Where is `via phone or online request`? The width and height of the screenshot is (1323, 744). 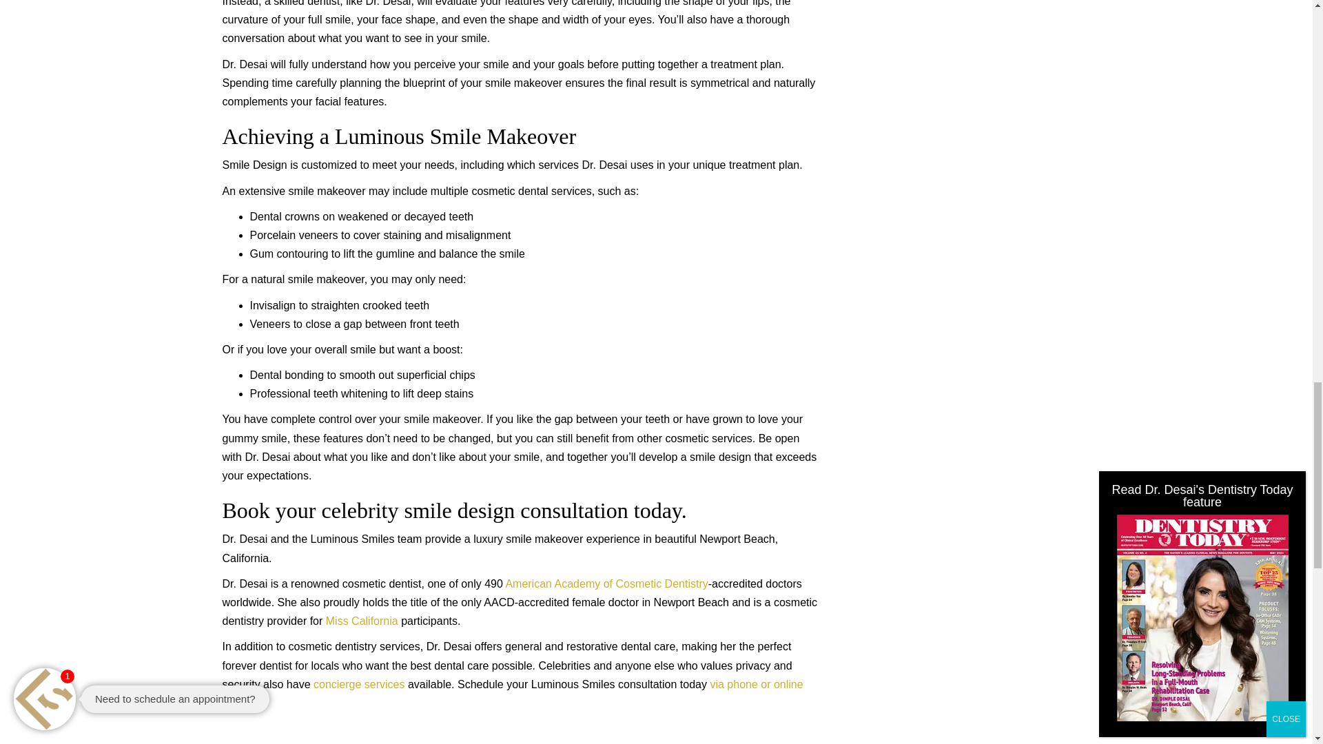 via phone or online request is located at coordinates (513, 693).